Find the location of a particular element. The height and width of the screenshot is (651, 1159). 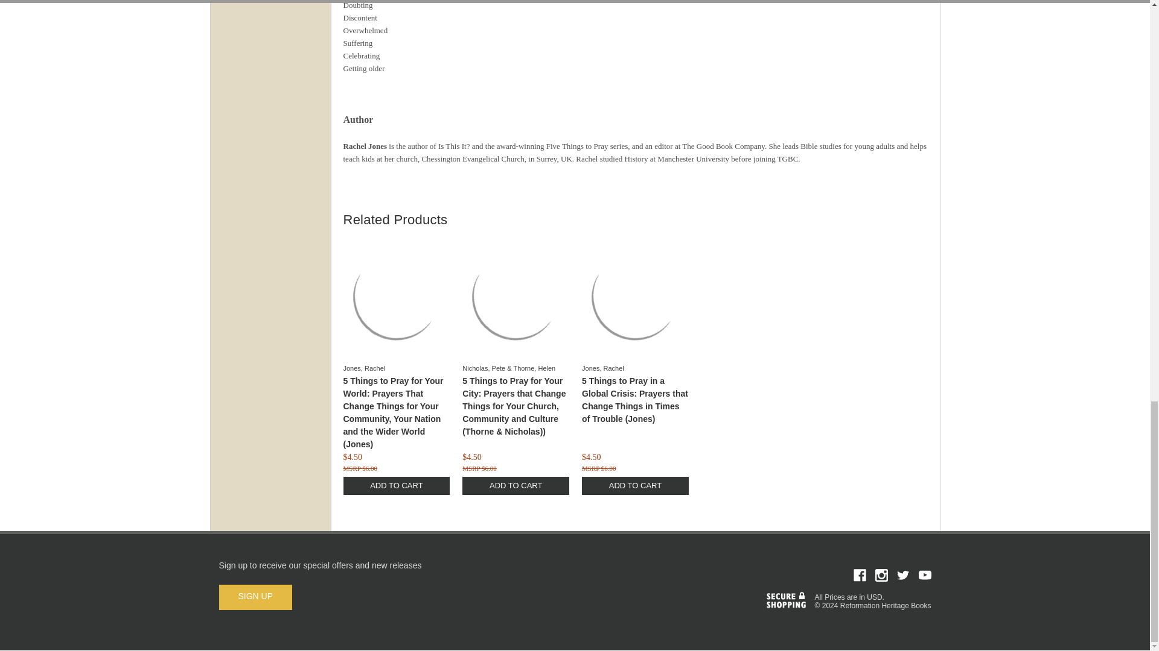

Add to Cart is located at coordinates (516, 485).